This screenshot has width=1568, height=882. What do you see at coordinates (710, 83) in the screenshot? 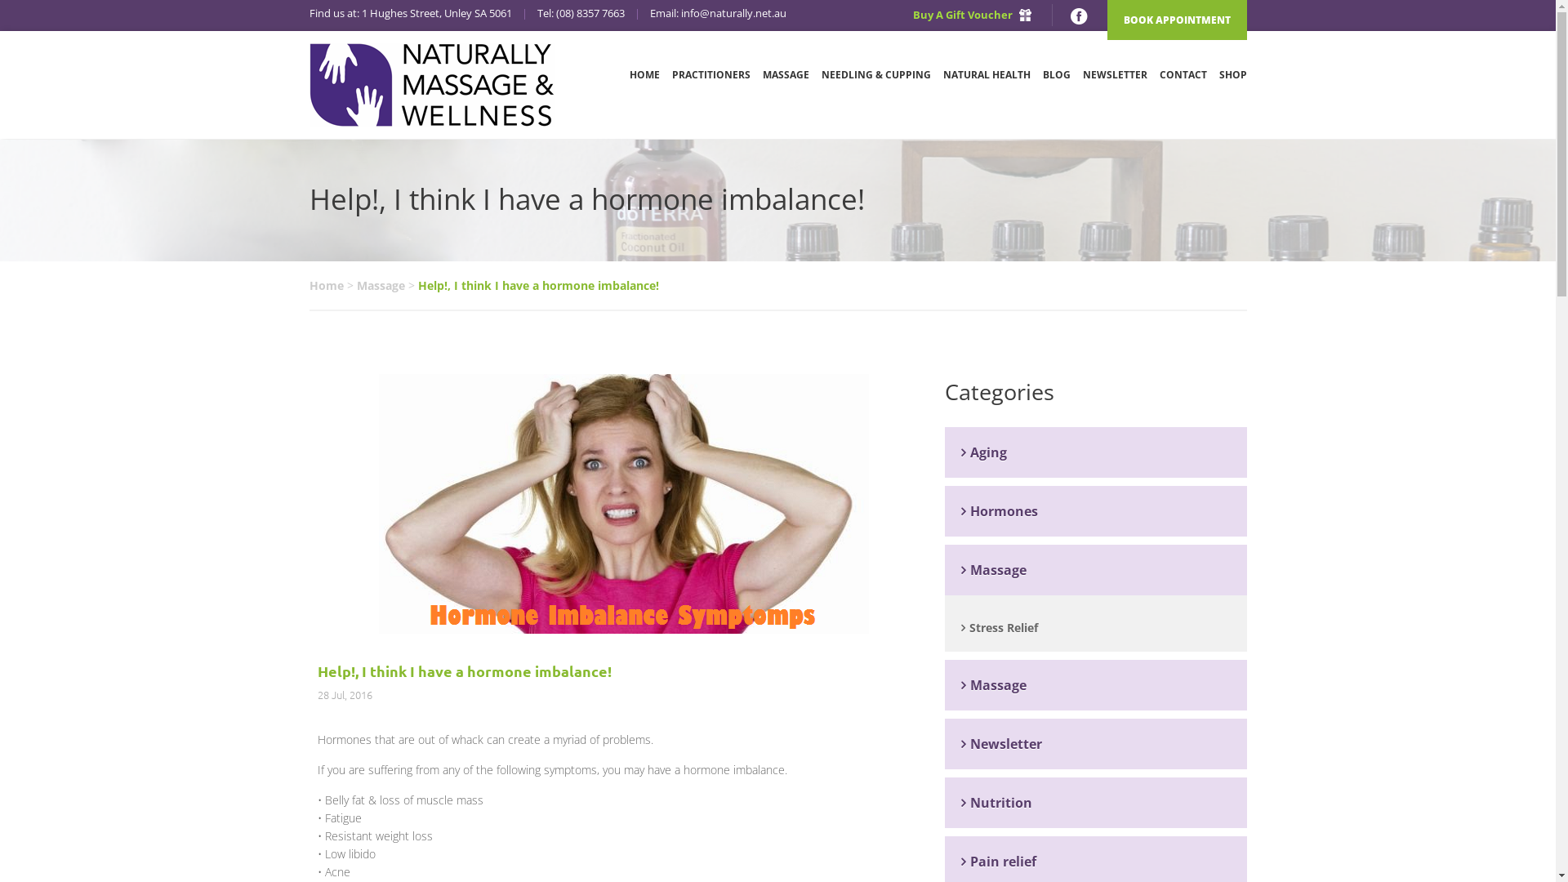
I see `PRACTITIONERS` at bounding box center [710, 83].